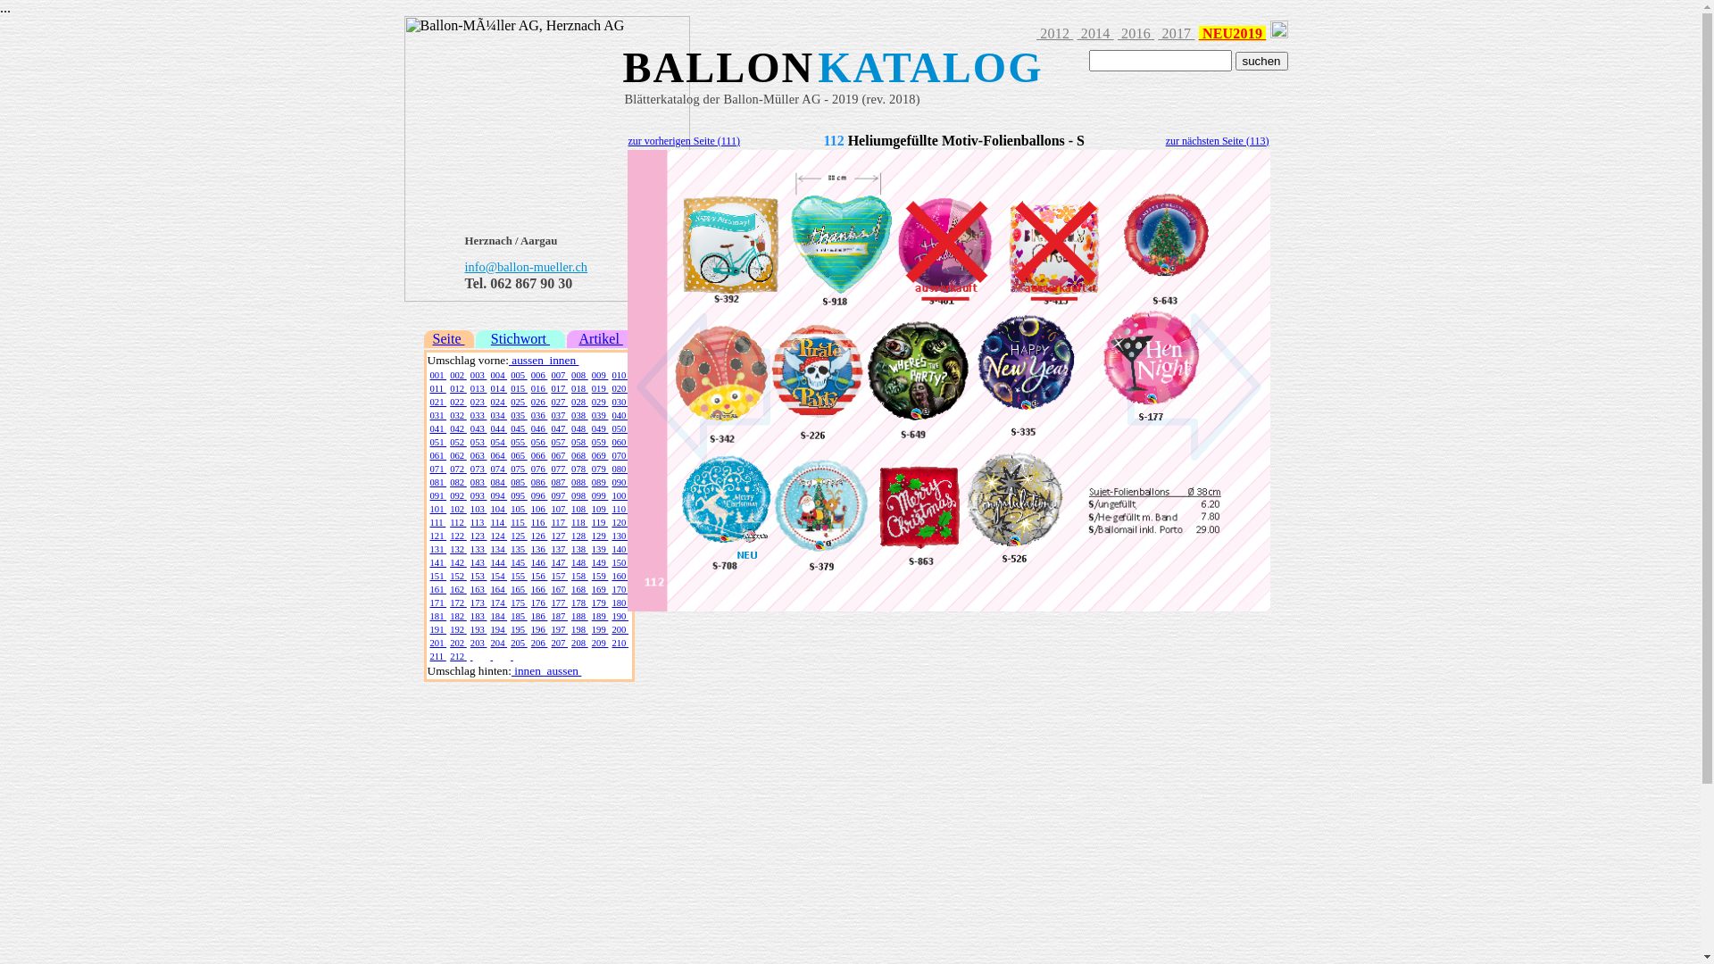 The width and height of the screenshot is (1714, 964). Describe the element at coordinates (438, 523) in the screenshot. I see `111 ` at that location.